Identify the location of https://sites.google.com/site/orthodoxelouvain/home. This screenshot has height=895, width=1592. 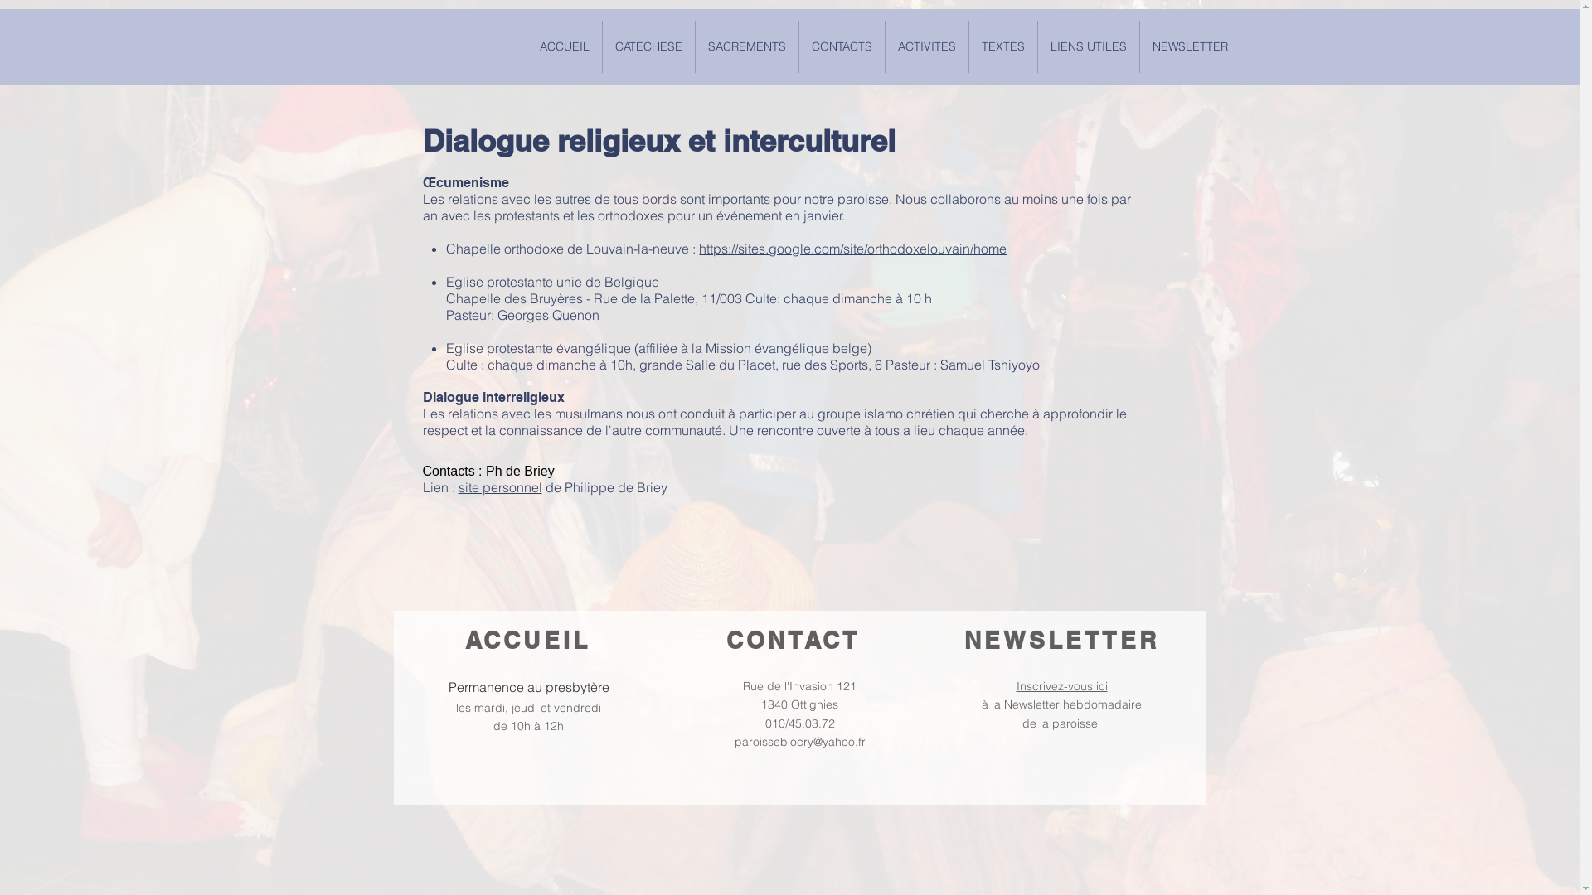
(852, 249).